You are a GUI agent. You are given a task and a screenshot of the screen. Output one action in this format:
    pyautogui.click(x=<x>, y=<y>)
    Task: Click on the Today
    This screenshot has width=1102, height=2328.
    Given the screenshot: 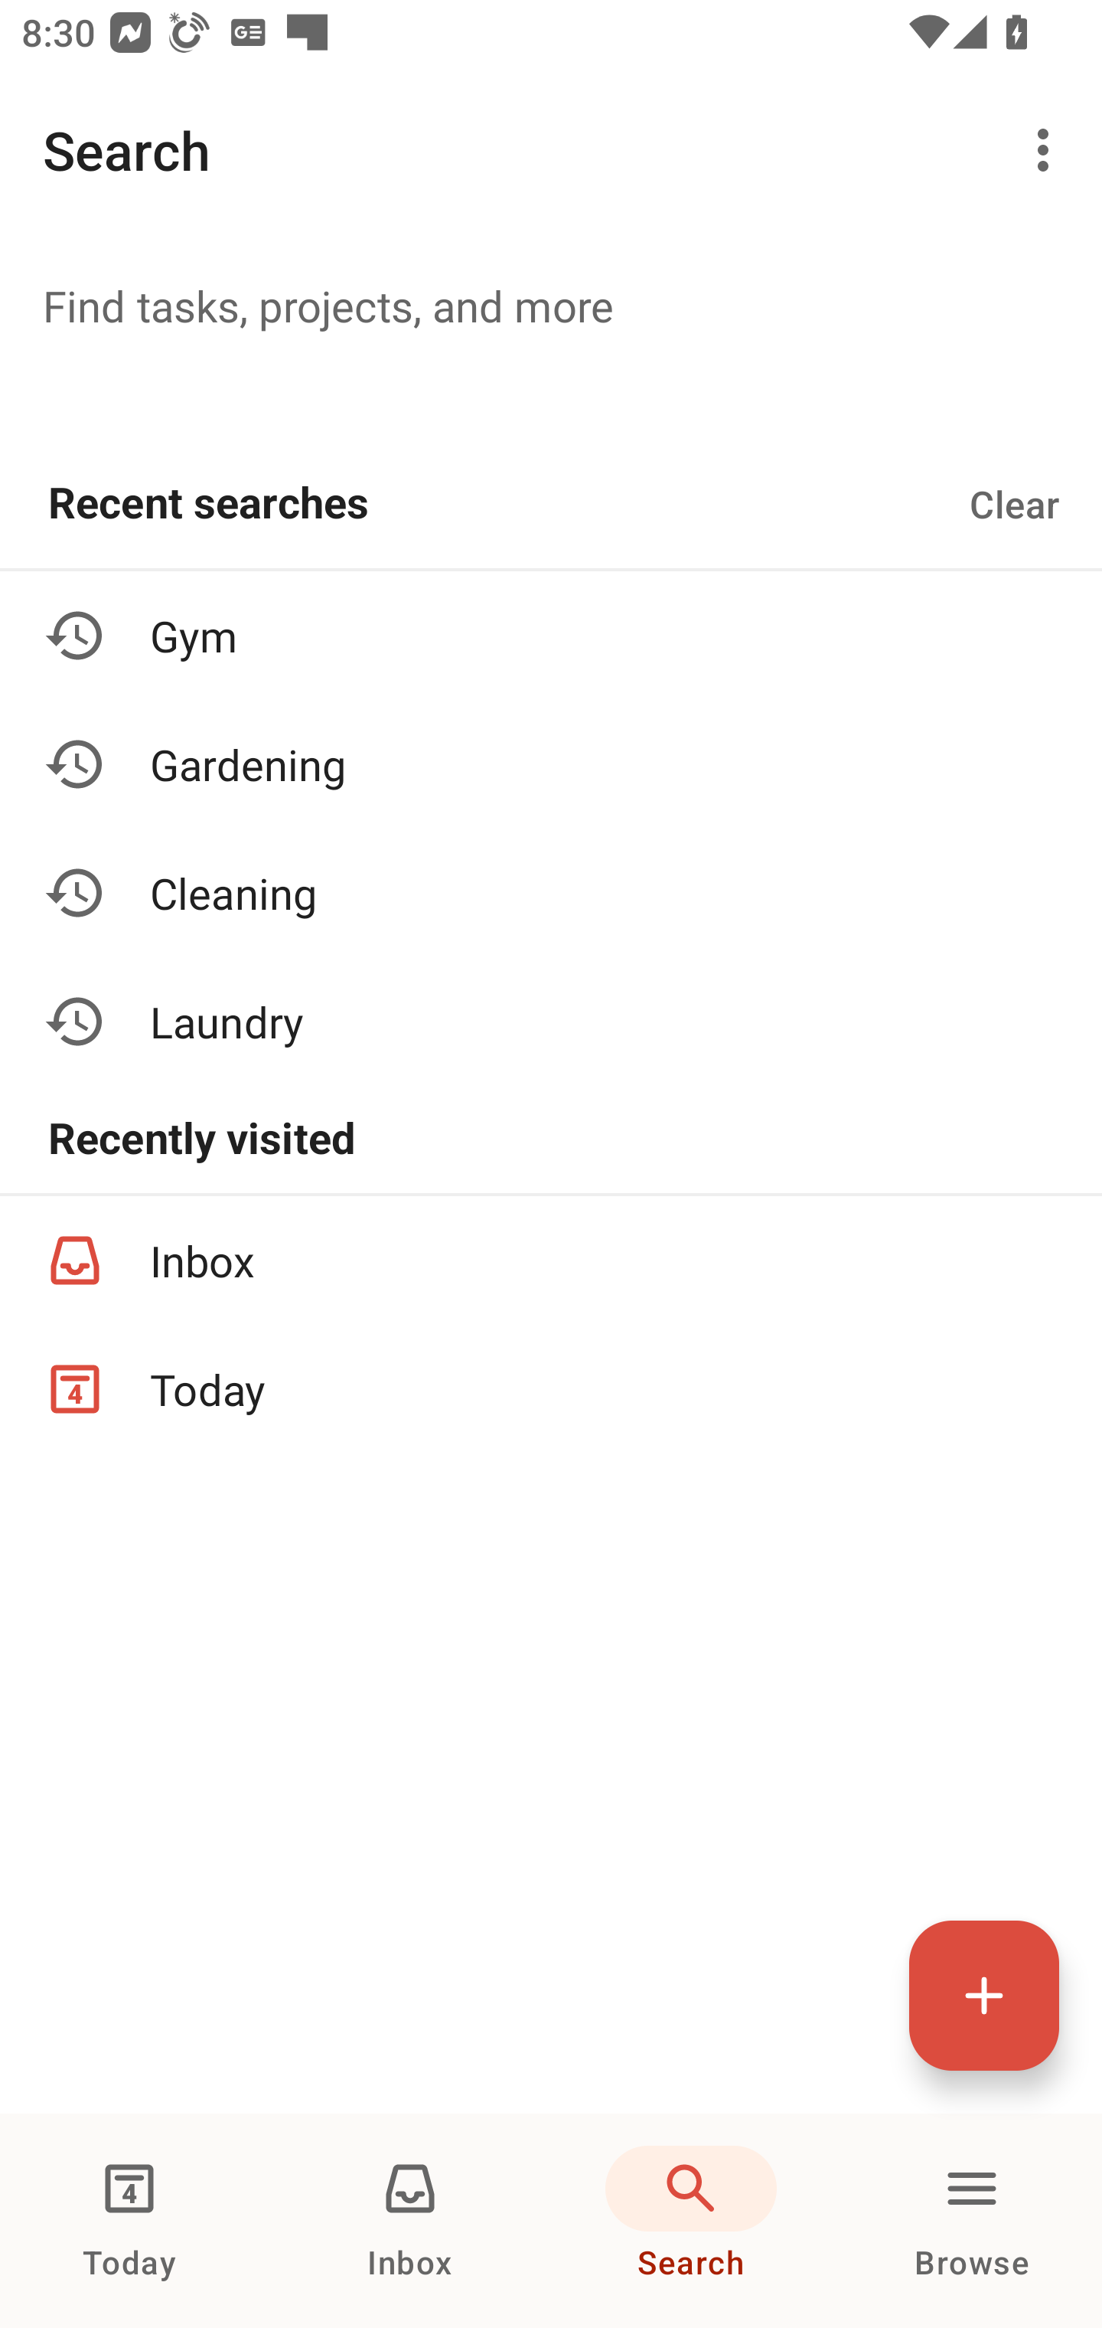 What is the action you would take?
    pyautogui.click(x=551, y=1388)
    